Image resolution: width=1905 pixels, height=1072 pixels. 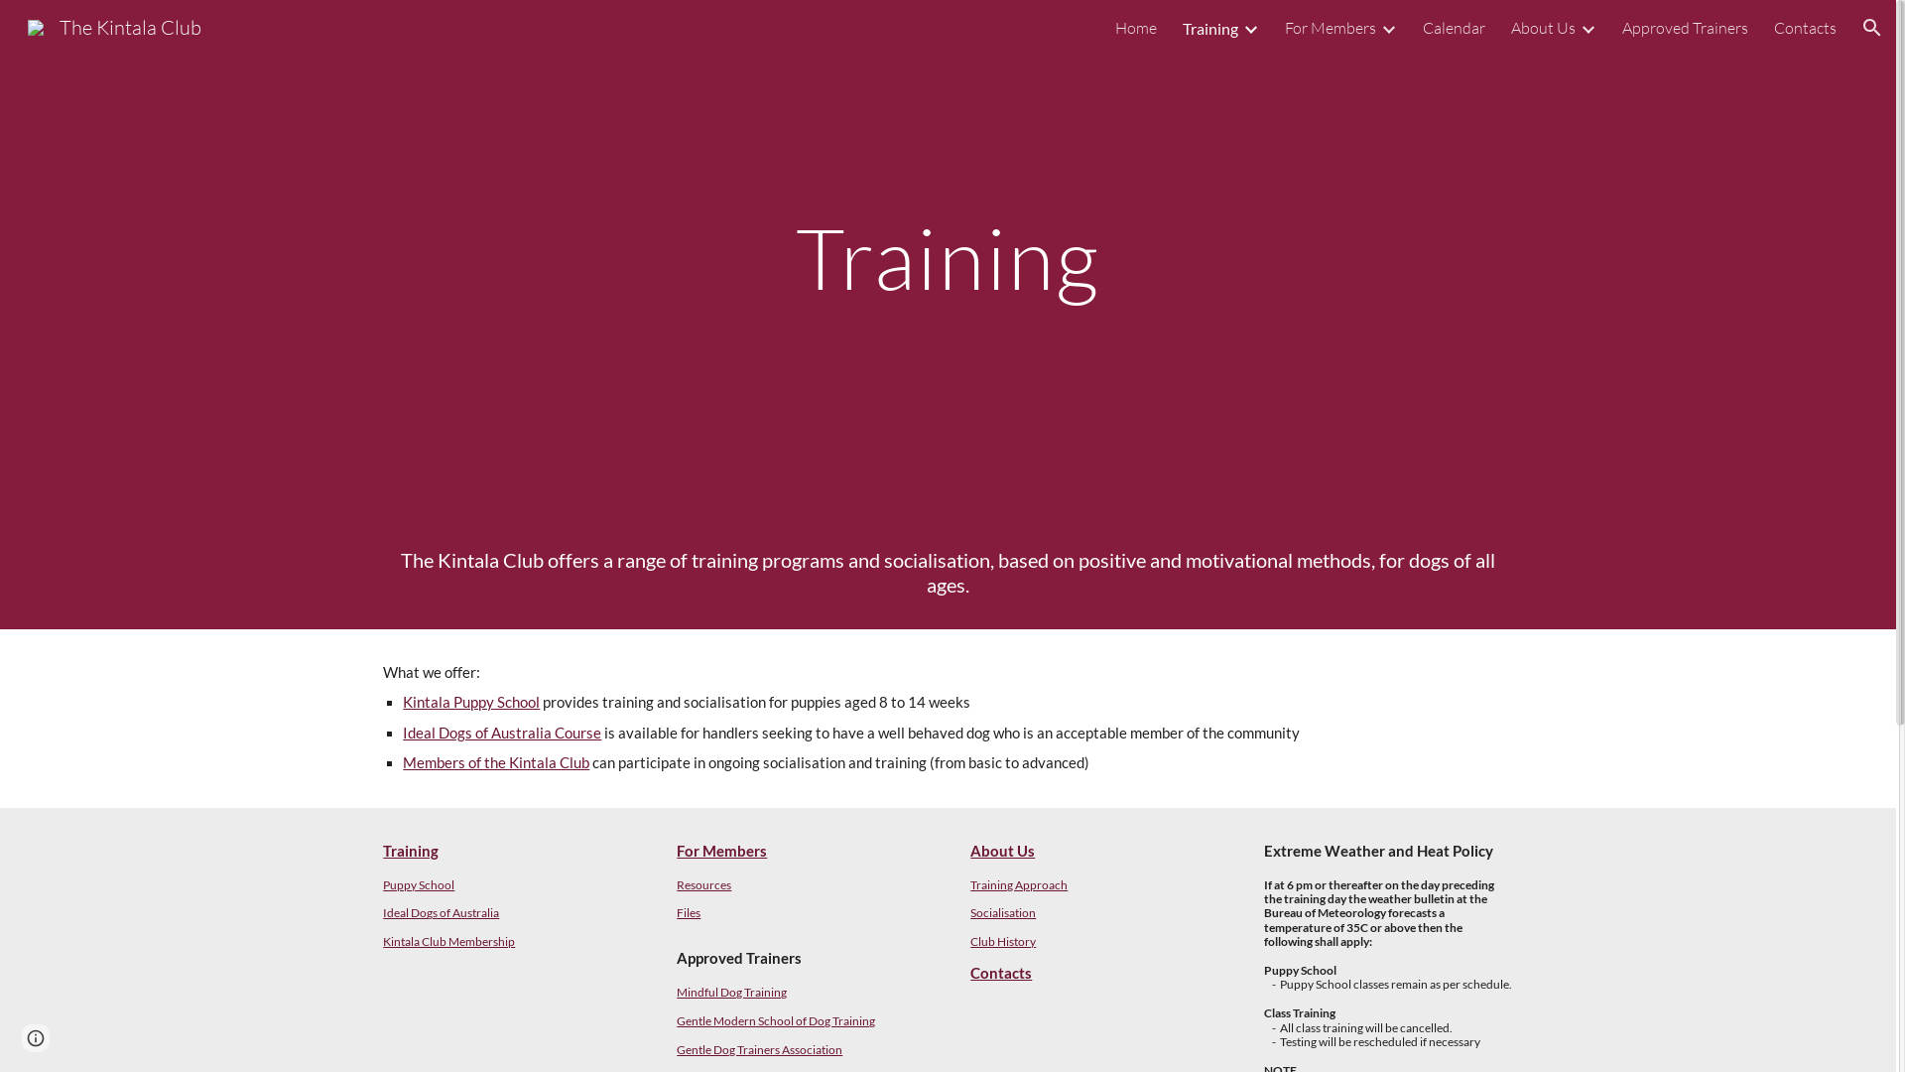 What do you see at coordinates (1003, 941) in the screenshot?
I see `Club History` at bounding box center [1003, 941].